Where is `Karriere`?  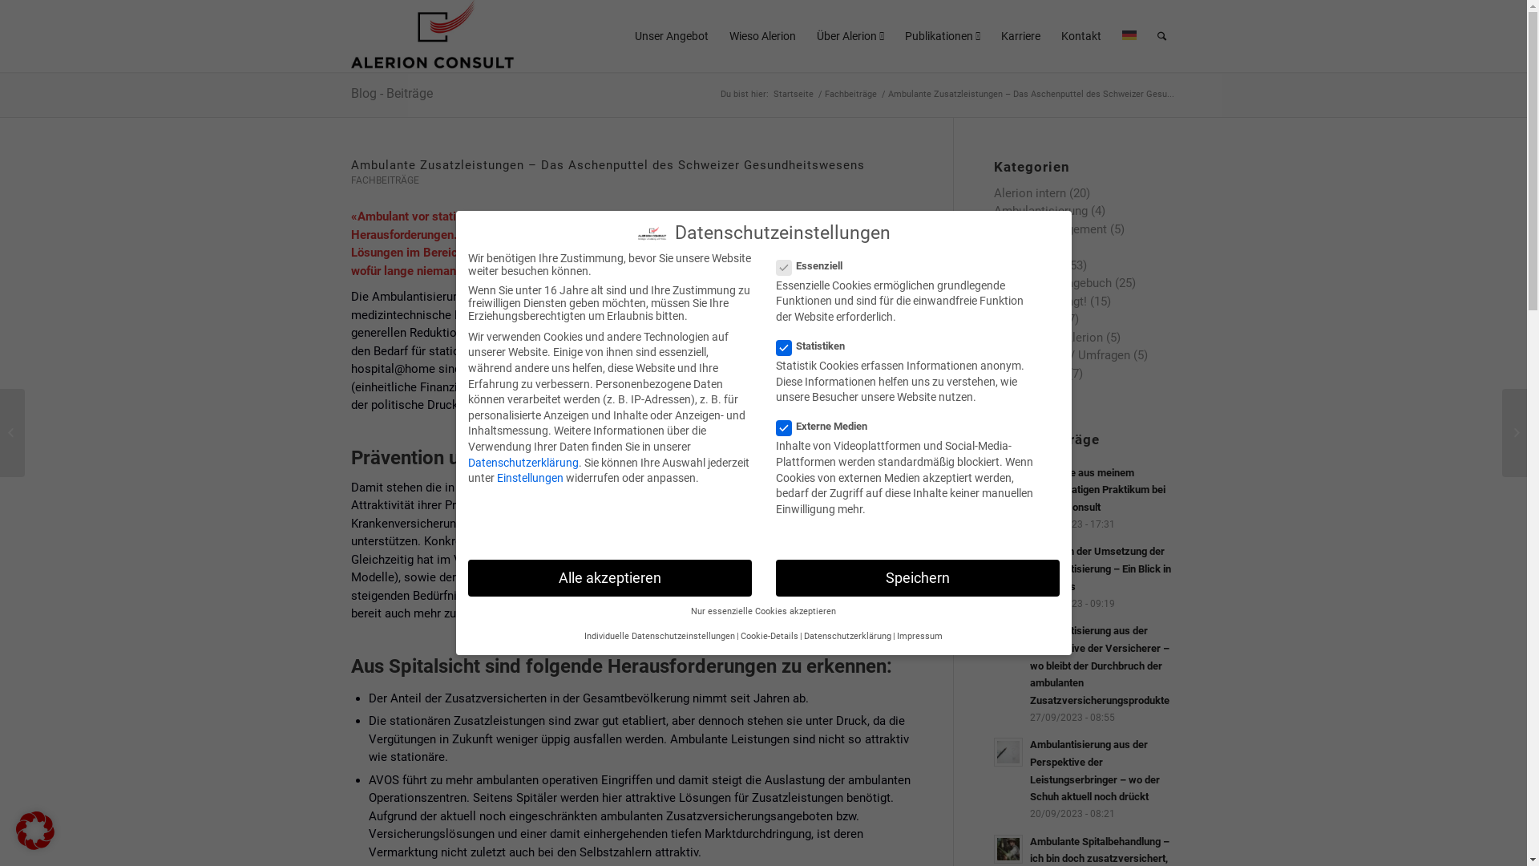
Karriere is located at coordinates (1021, 36).